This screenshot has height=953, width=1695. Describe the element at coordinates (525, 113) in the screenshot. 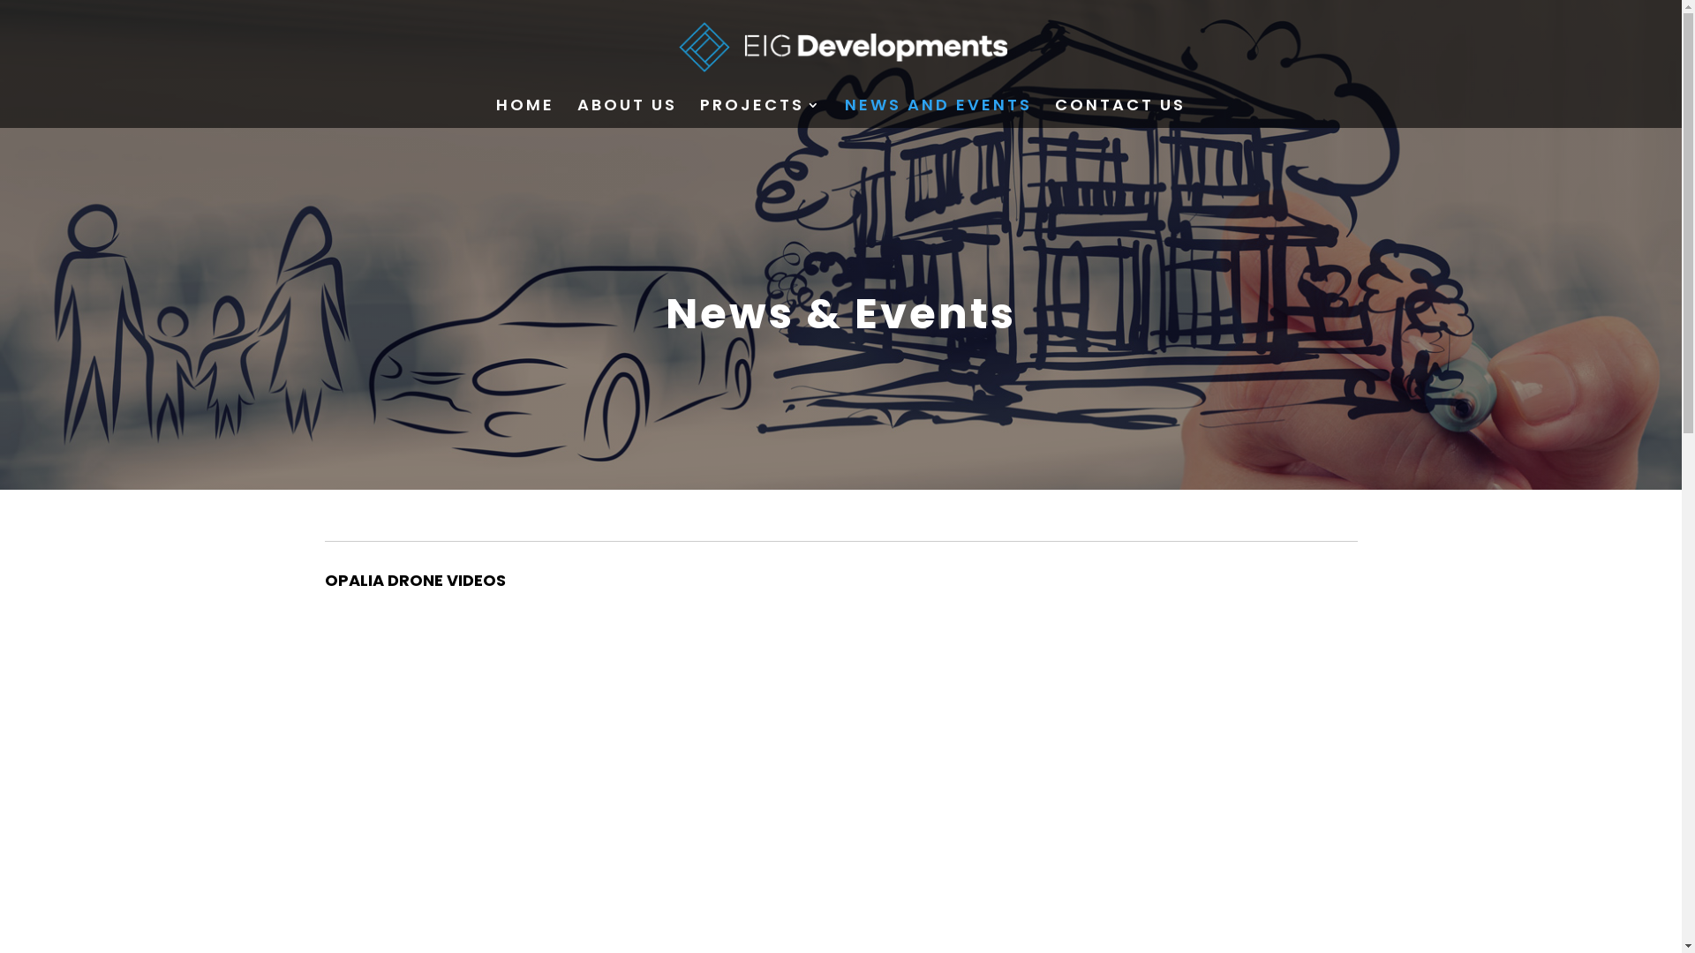

I see `HOME` at that location.